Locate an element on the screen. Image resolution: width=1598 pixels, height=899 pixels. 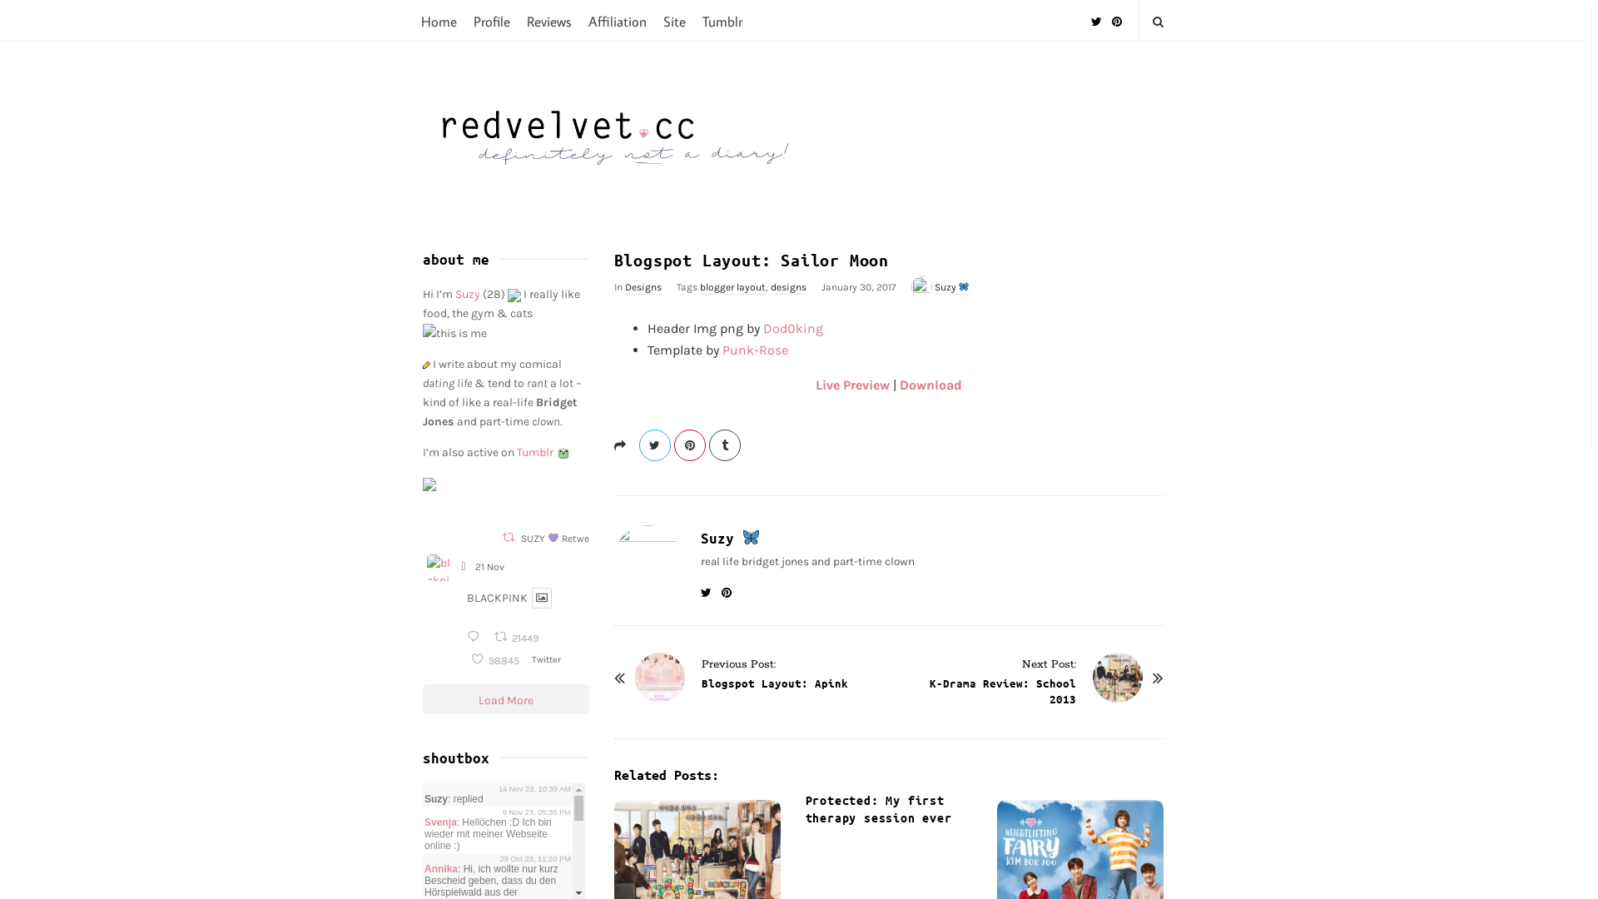
Dod0king is located at coordinates (792, 328).